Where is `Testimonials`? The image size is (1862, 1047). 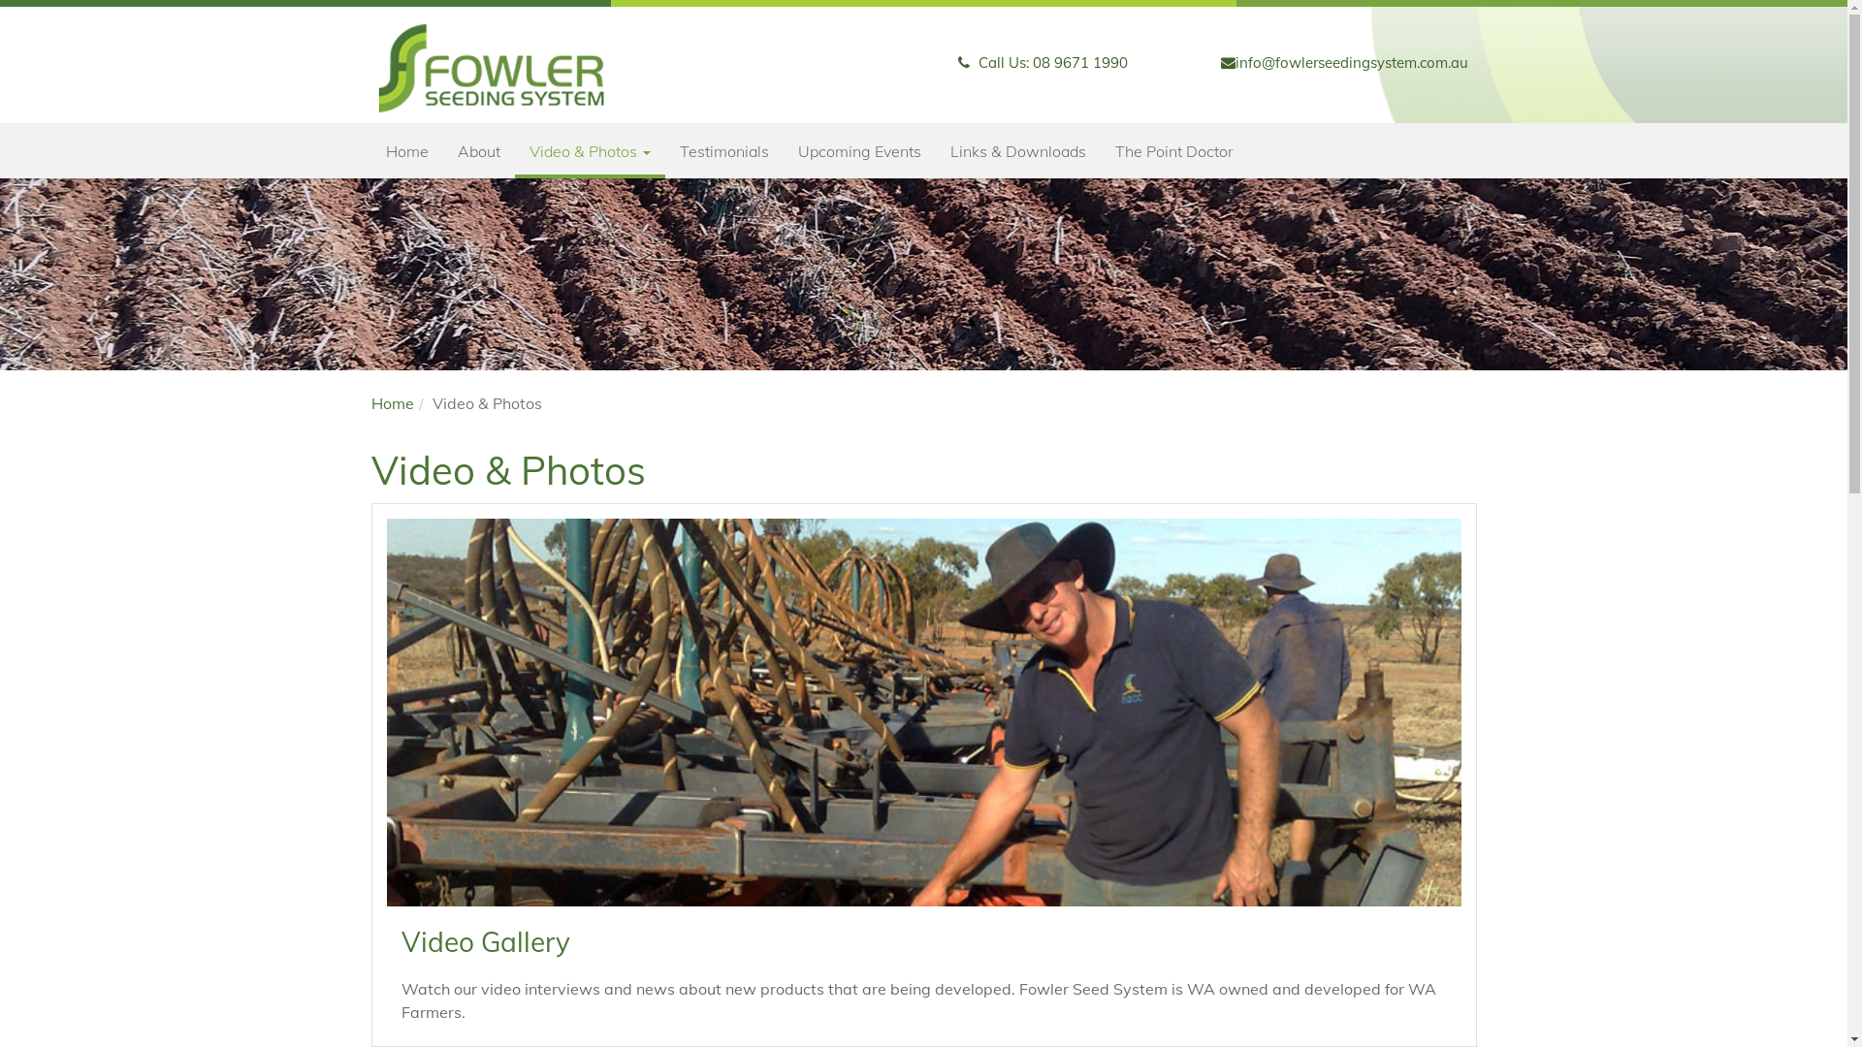 Testimonials is located at coordinates (724, 151).